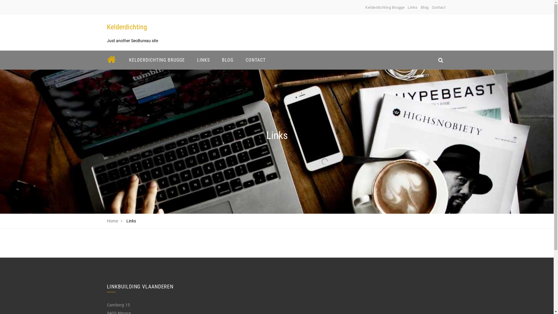 The height and width of the screenshot is (314, 558). What do you see at coordinates (425, 8) in the screenshot?
I see `Blog` at bounding box center [425, 8].